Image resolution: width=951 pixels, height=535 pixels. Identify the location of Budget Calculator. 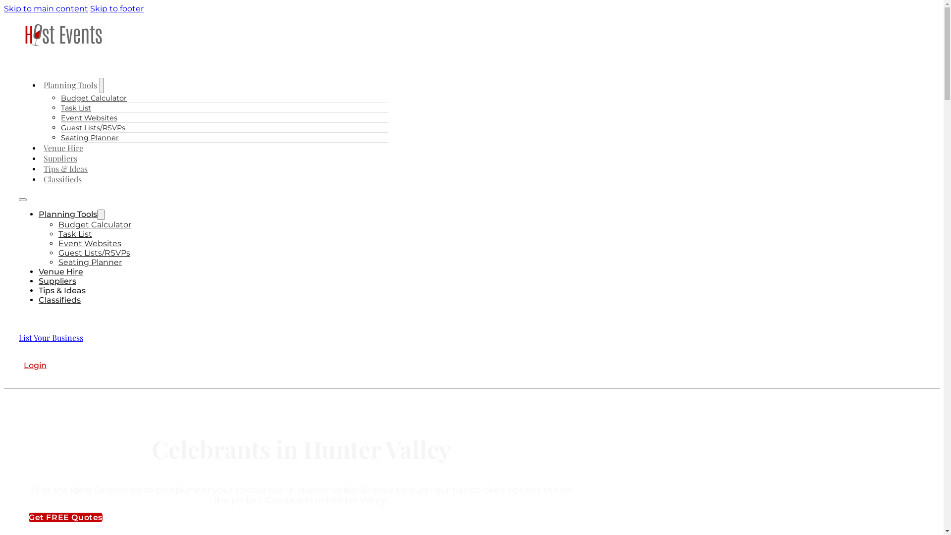
(94, 98).